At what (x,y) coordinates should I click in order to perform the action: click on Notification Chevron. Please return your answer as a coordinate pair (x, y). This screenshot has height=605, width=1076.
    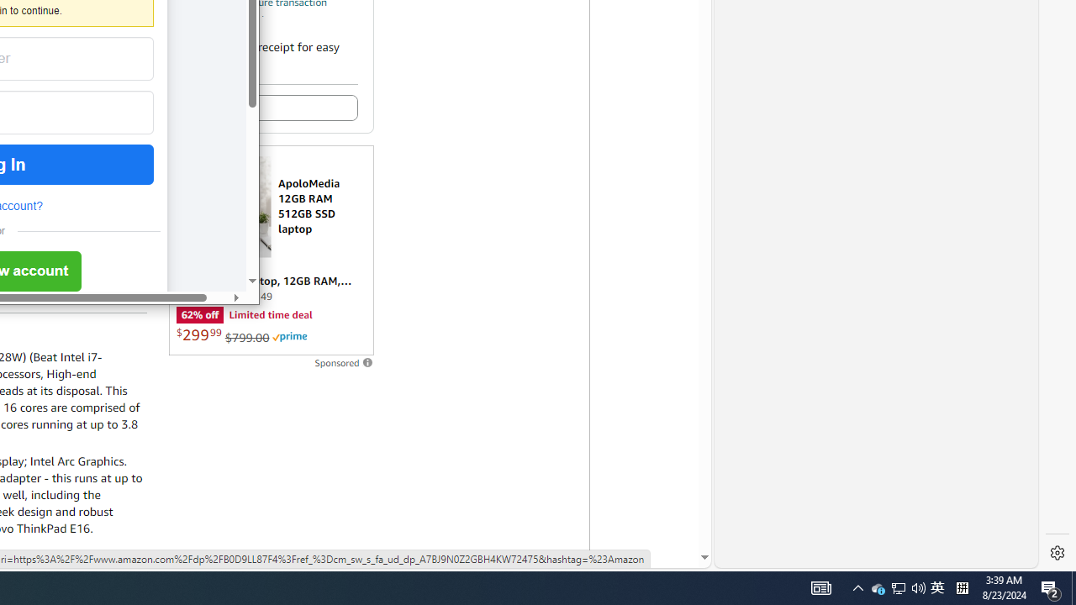
    Looking at the image, I should click on (857, 588).